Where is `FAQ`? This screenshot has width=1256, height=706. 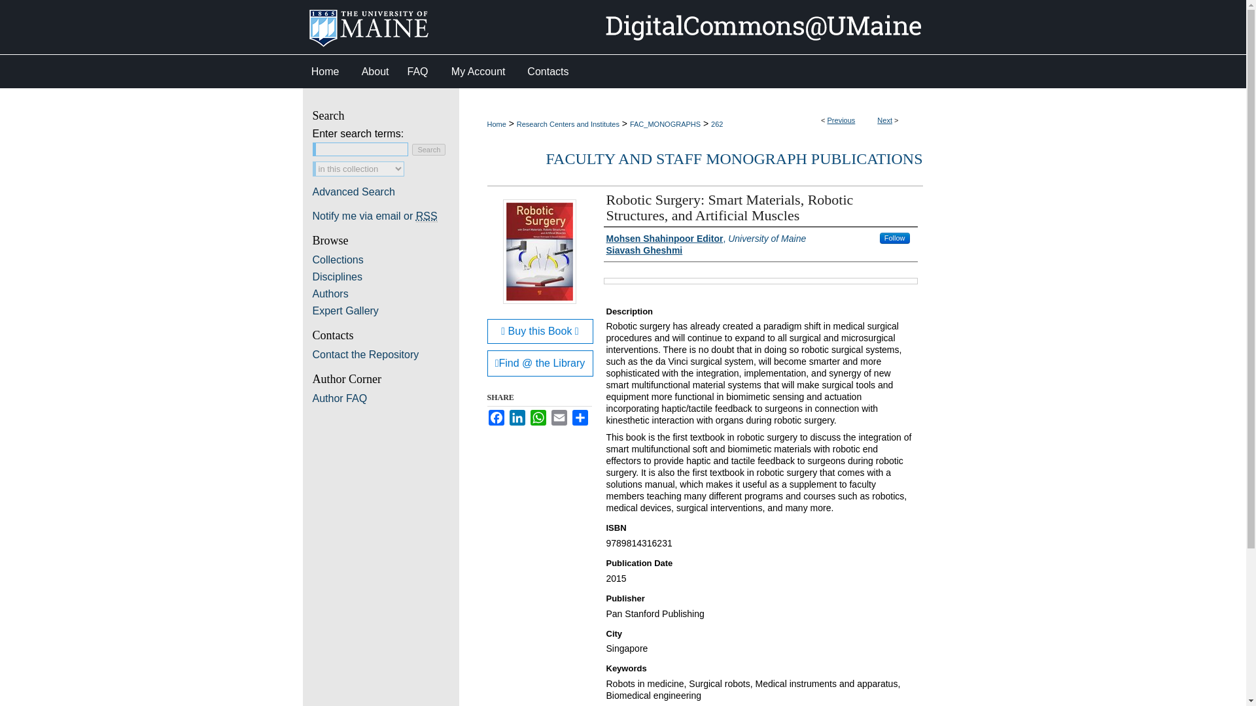
FAQ is located at coordinates (417, 72).